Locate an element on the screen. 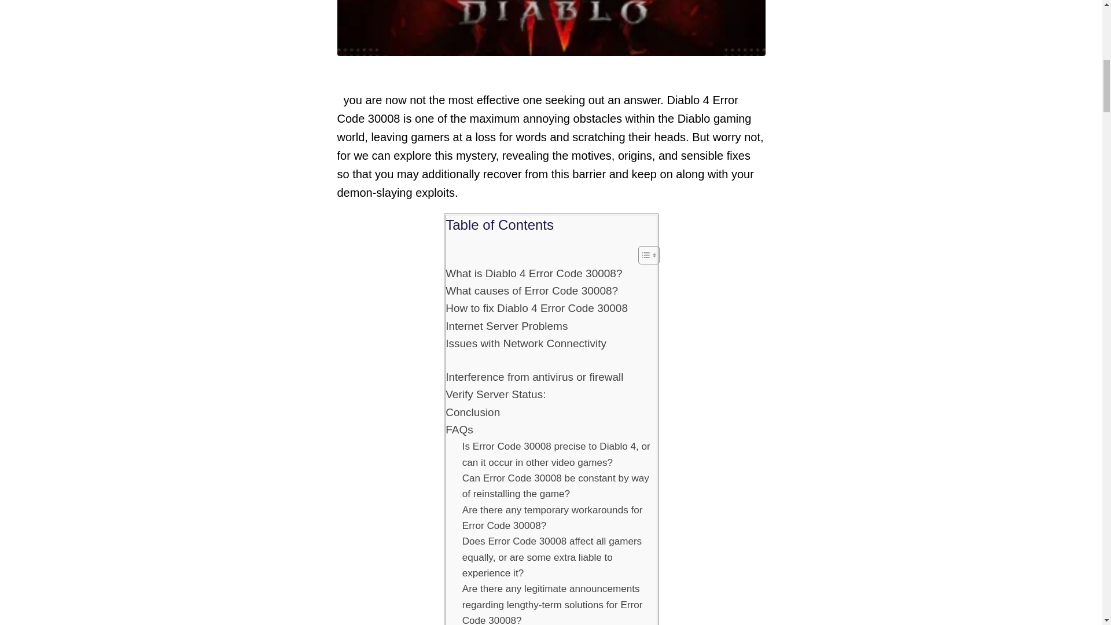 The image size is (1111, 625). What causes of Error Code 30008? is located at coordinates (531, 291).